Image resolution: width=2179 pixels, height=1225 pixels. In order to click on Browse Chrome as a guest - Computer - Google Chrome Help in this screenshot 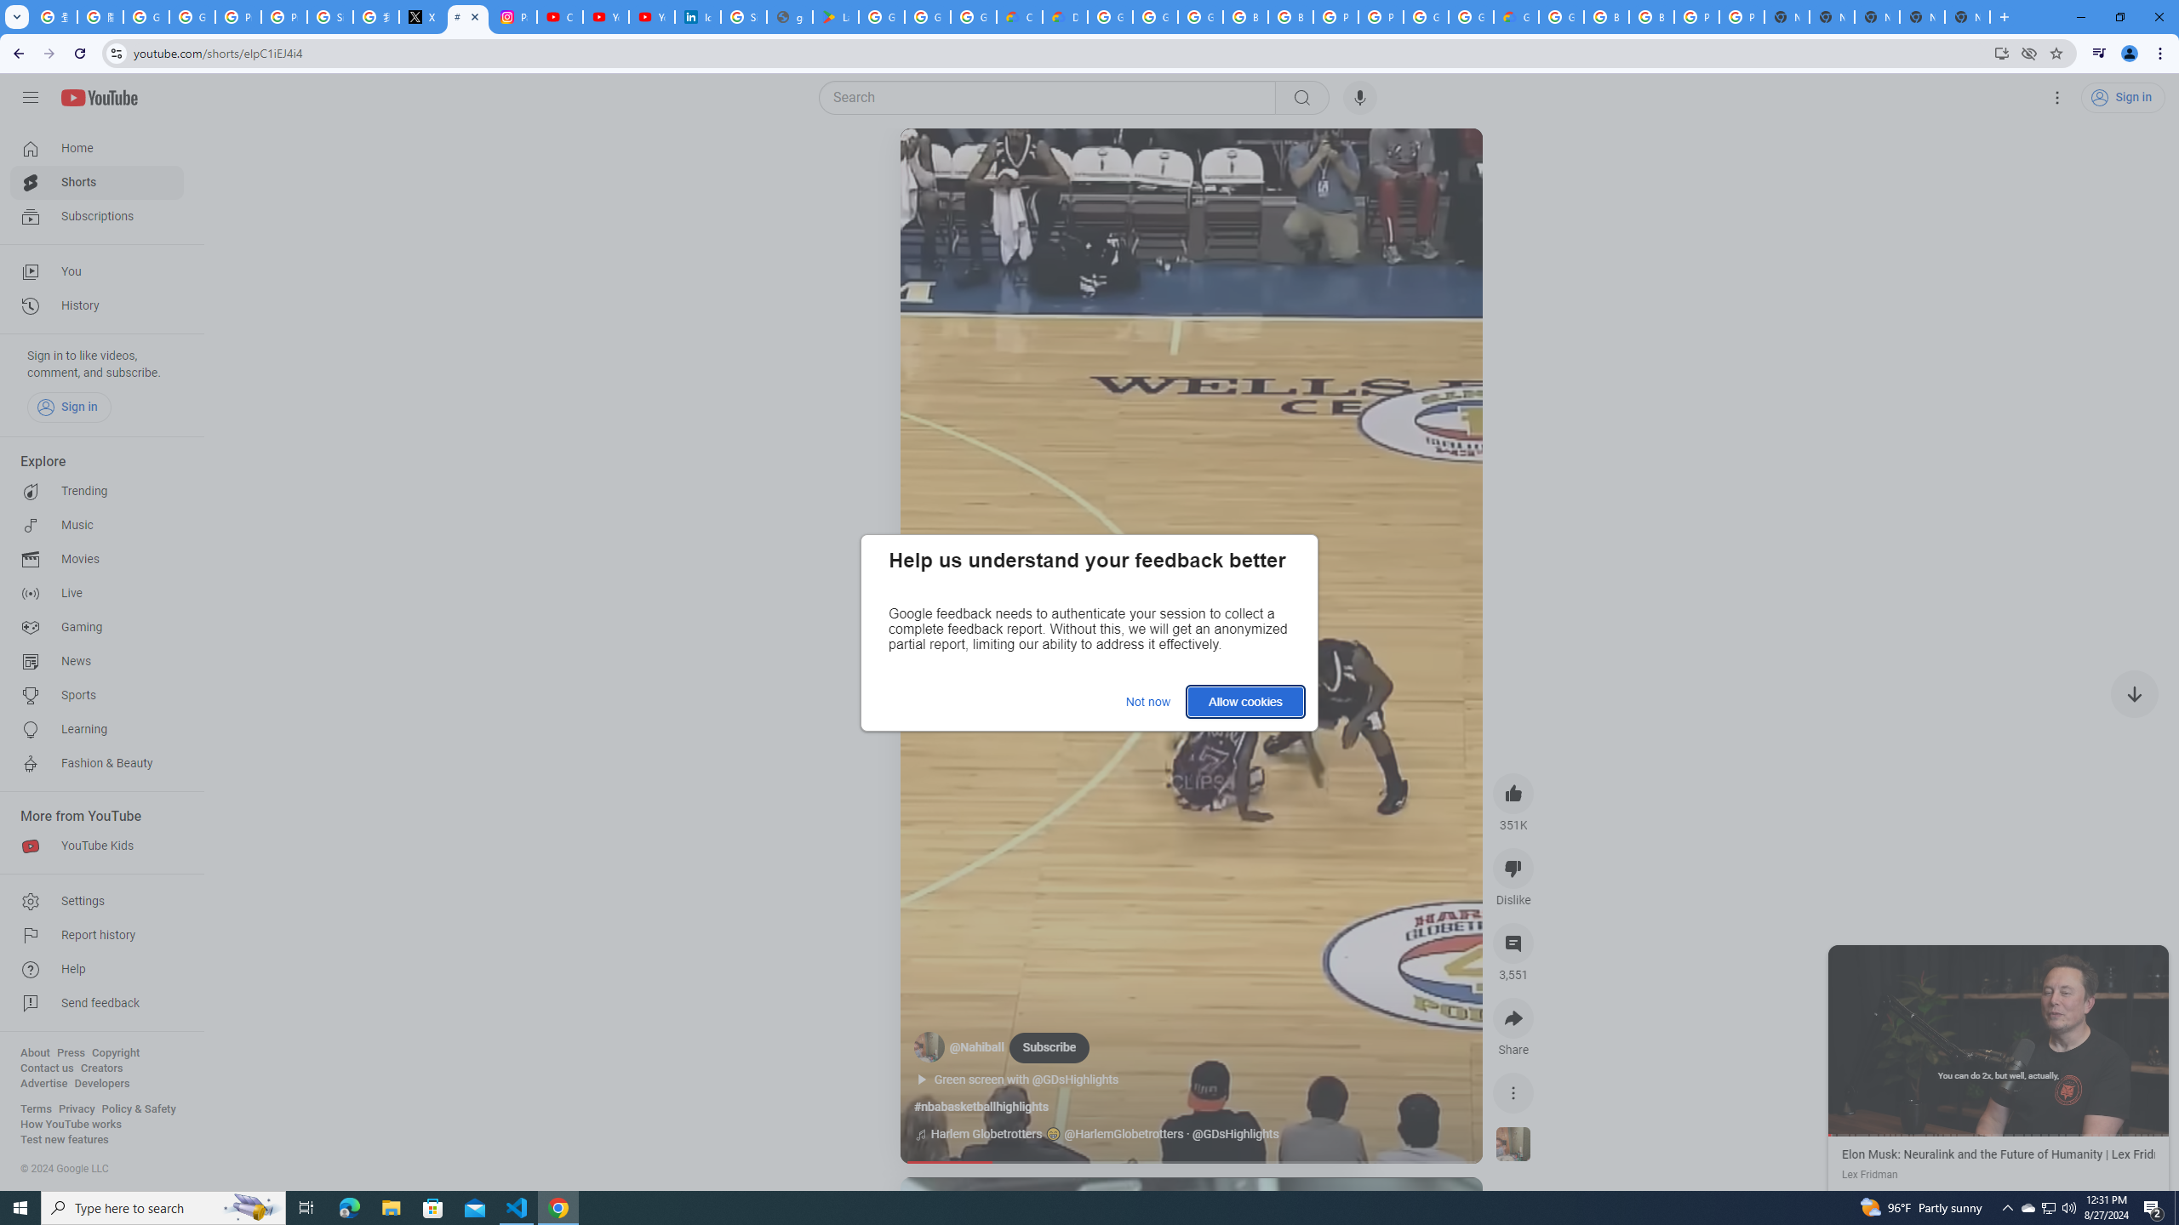, I will do `click(1651, 17)`.